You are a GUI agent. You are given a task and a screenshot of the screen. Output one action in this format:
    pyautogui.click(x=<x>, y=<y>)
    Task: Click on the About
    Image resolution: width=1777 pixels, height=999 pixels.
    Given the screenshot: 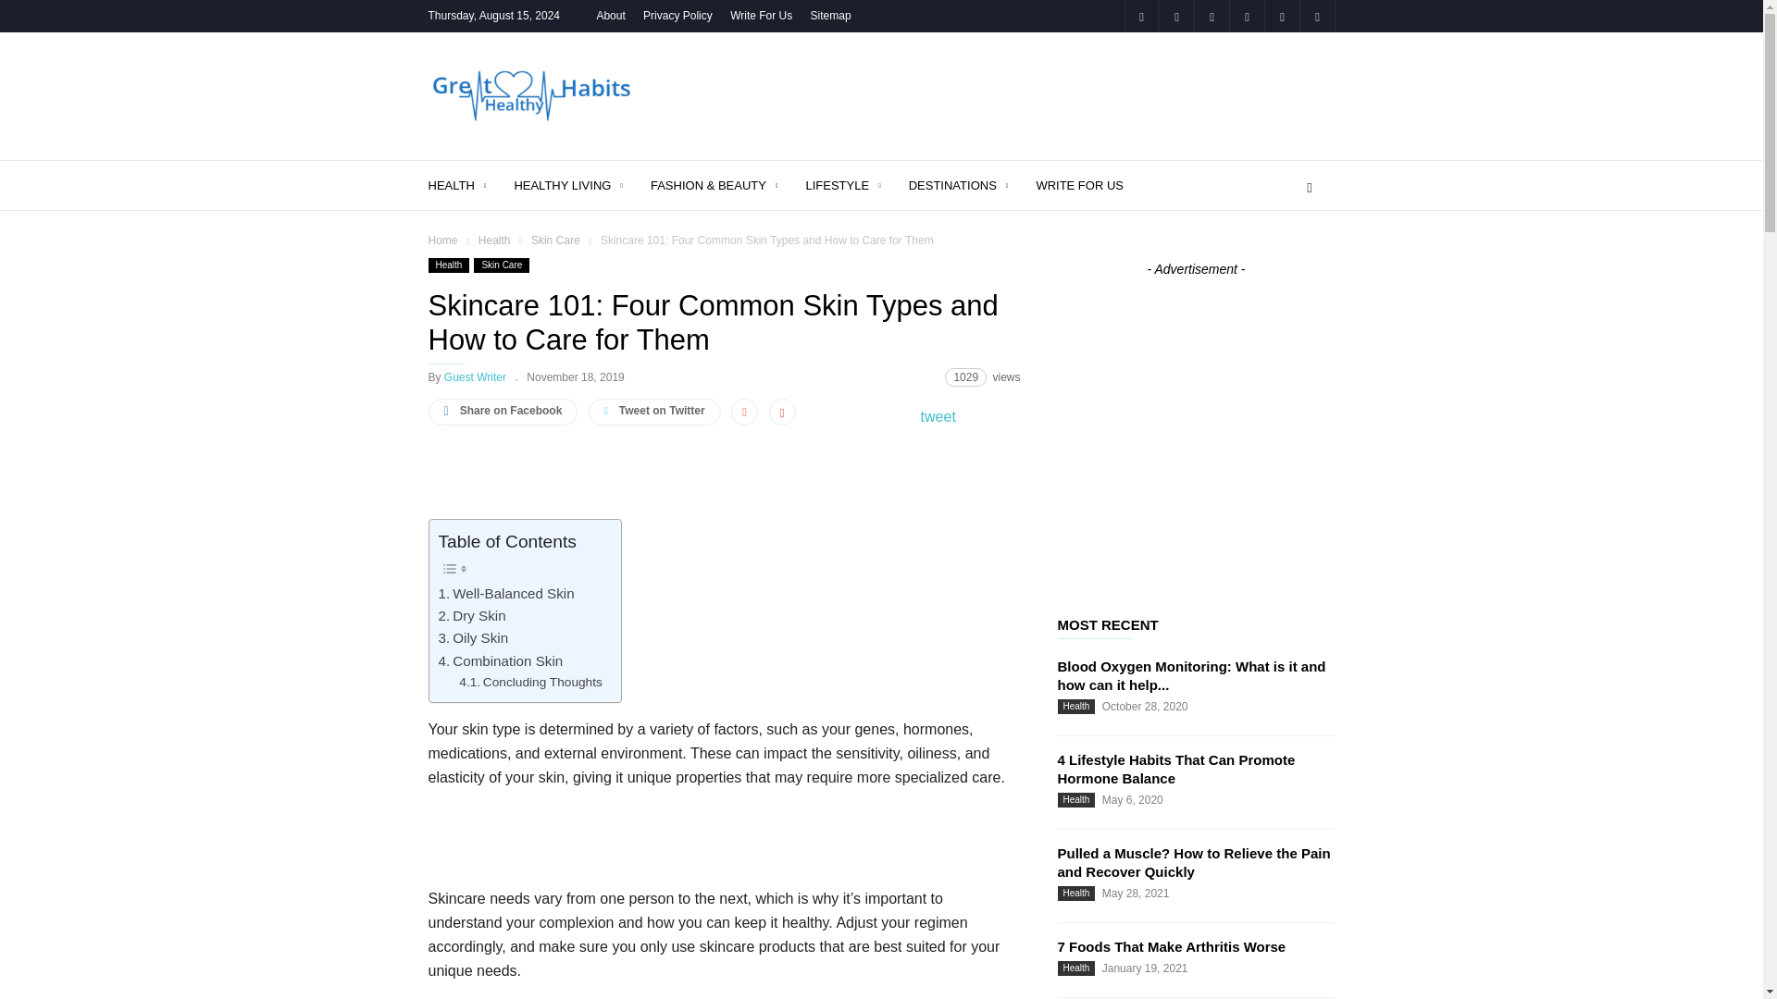 What is the action you would take?
    pyautogui.click(x=610, y=15)
    